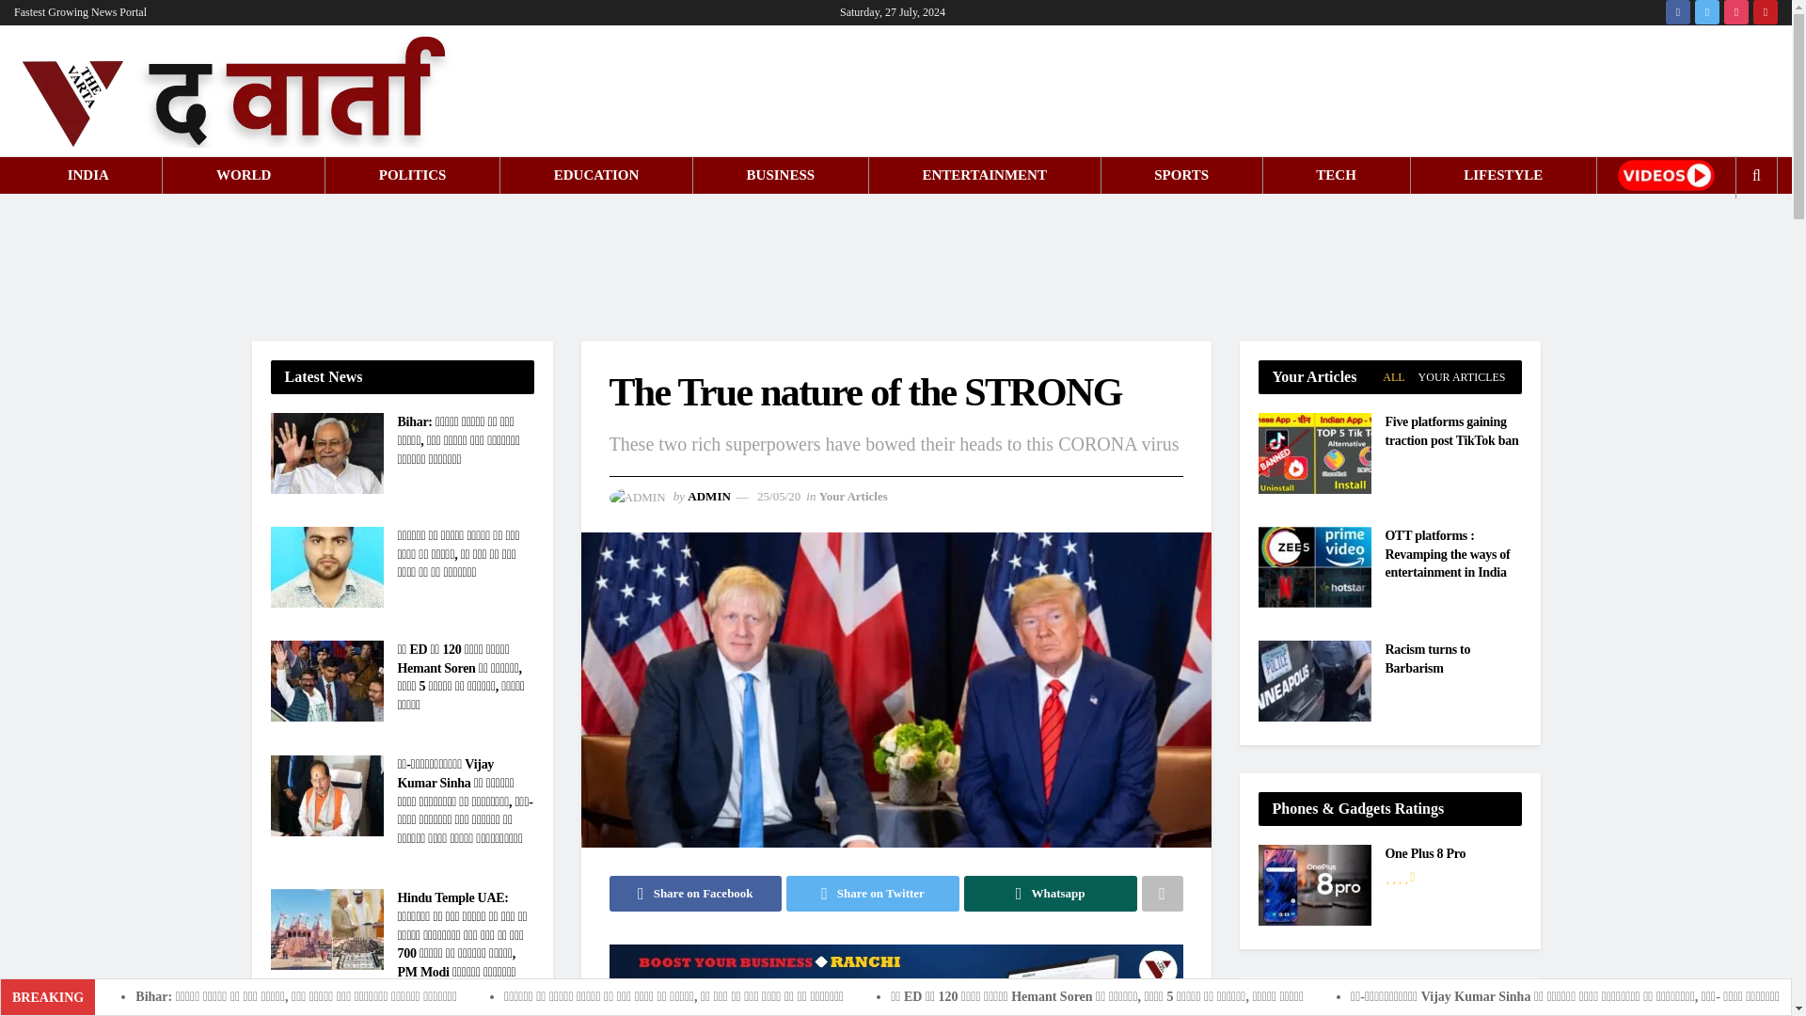 The width and height of the screenshot is (1806, 1016). What do you see at coordinates (709, 495) in the screenshot?
I see `ADMIN` at bounding box center [709, 495].